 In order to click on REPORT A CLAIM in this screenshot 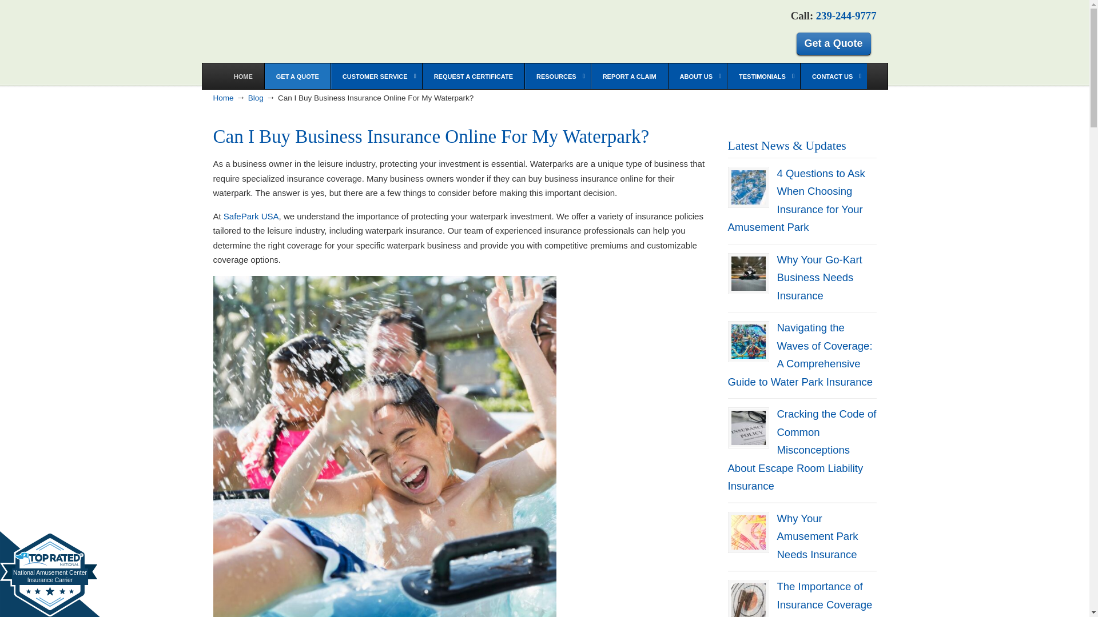, I will do `click(629, 76)`.